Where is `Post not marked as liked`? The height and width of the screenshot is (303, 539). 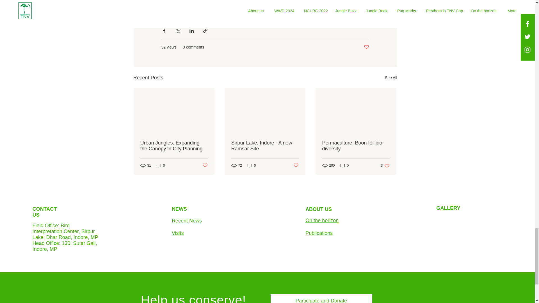
Post not marked as liked is located at coordinates (205, 166).